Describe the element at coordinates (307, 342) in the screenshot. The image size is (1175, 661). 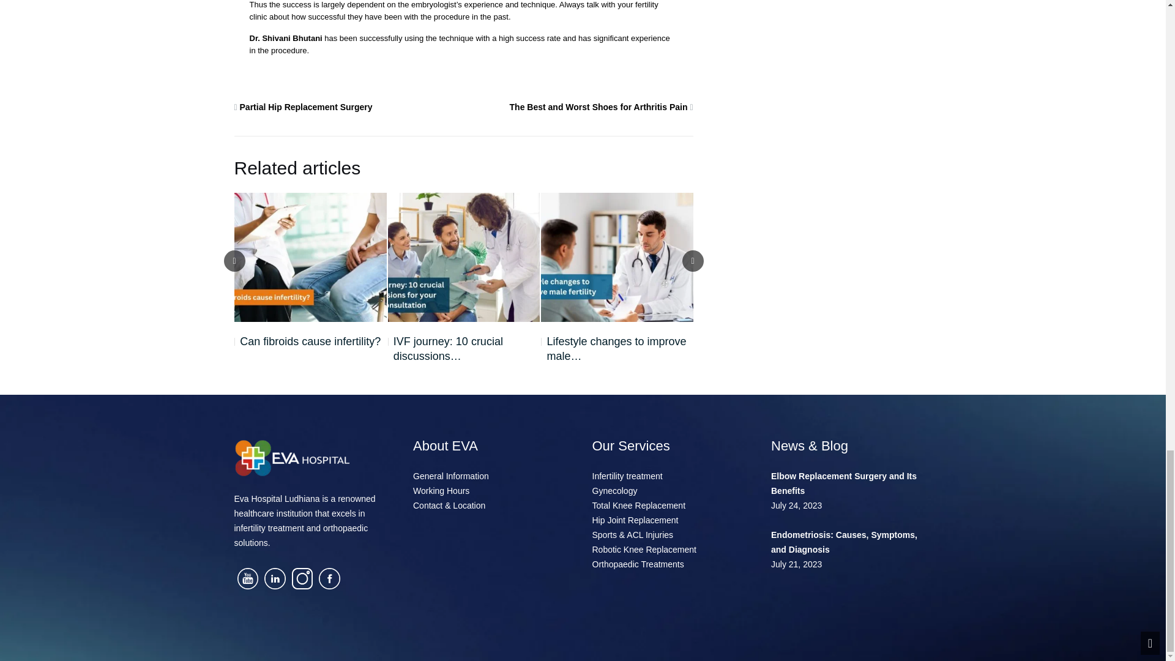
I see `Can fibroids cause infertility?` at that location.